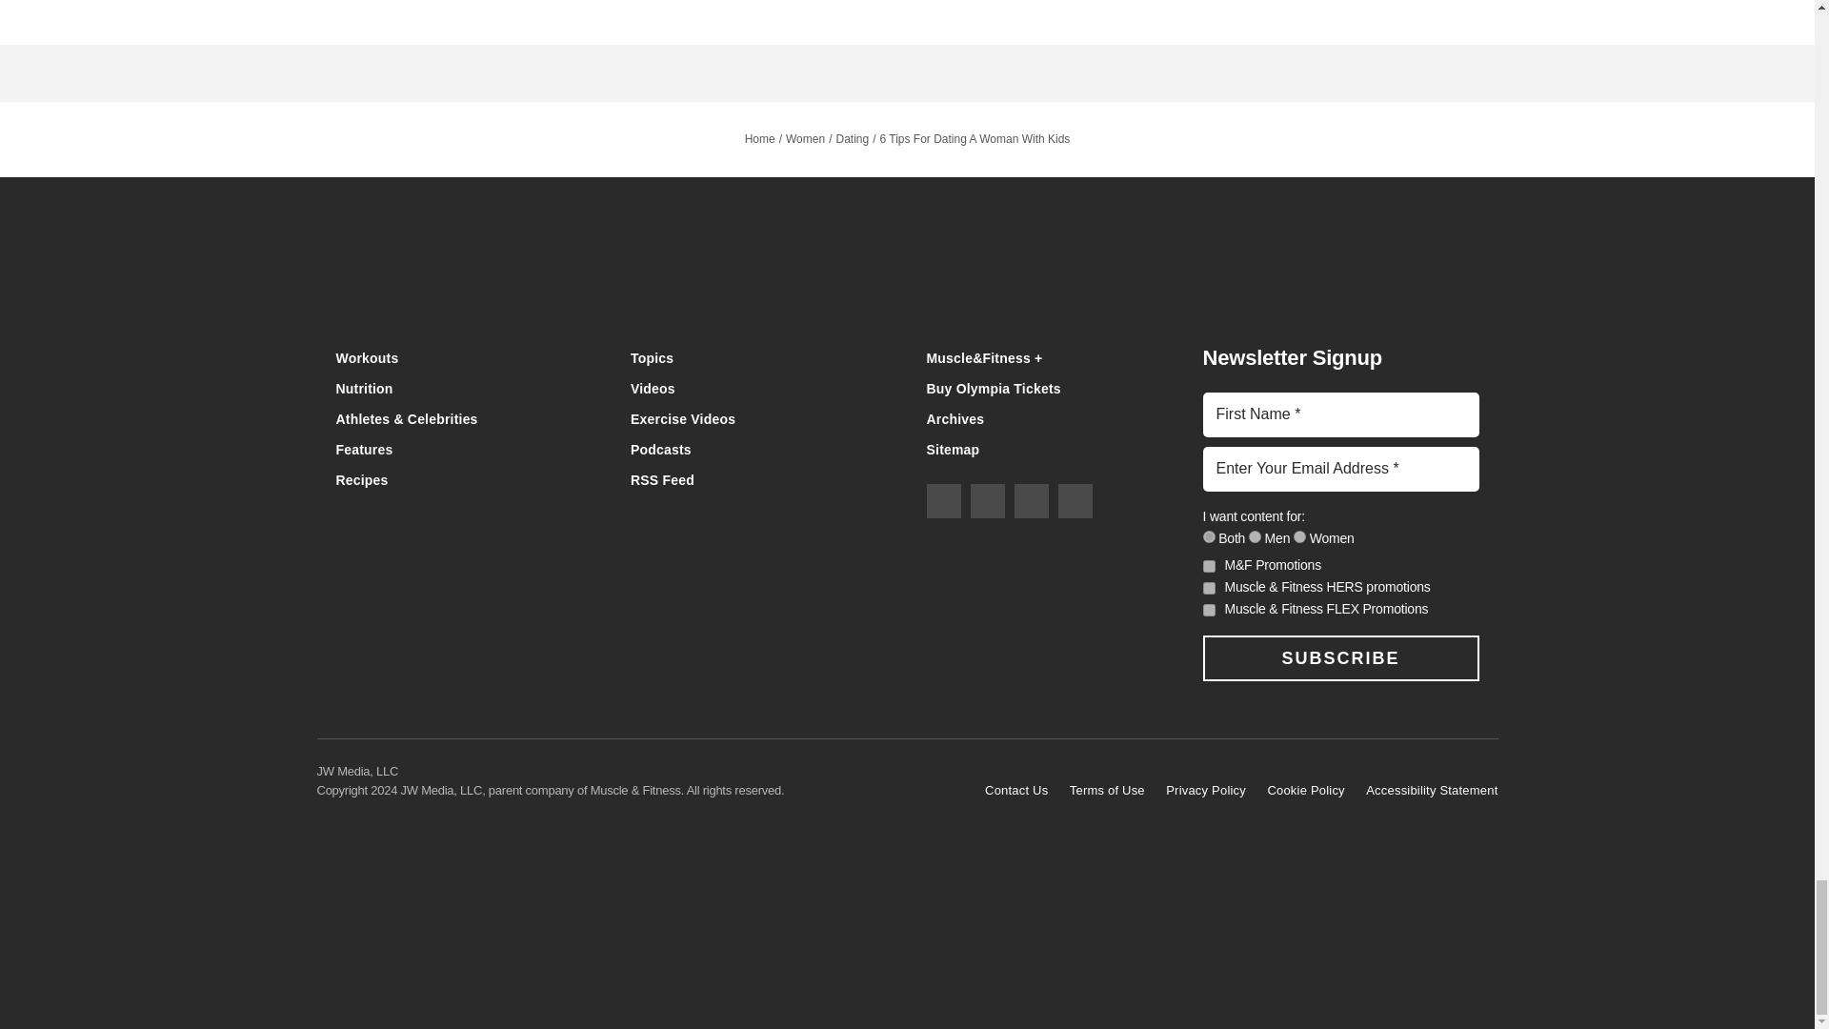 The height and width of the screenshot is (1029, 1829). What do you see at coordinates (1256, 537) in the screenshot?
I see `713` at bounding box center [1256, 537].